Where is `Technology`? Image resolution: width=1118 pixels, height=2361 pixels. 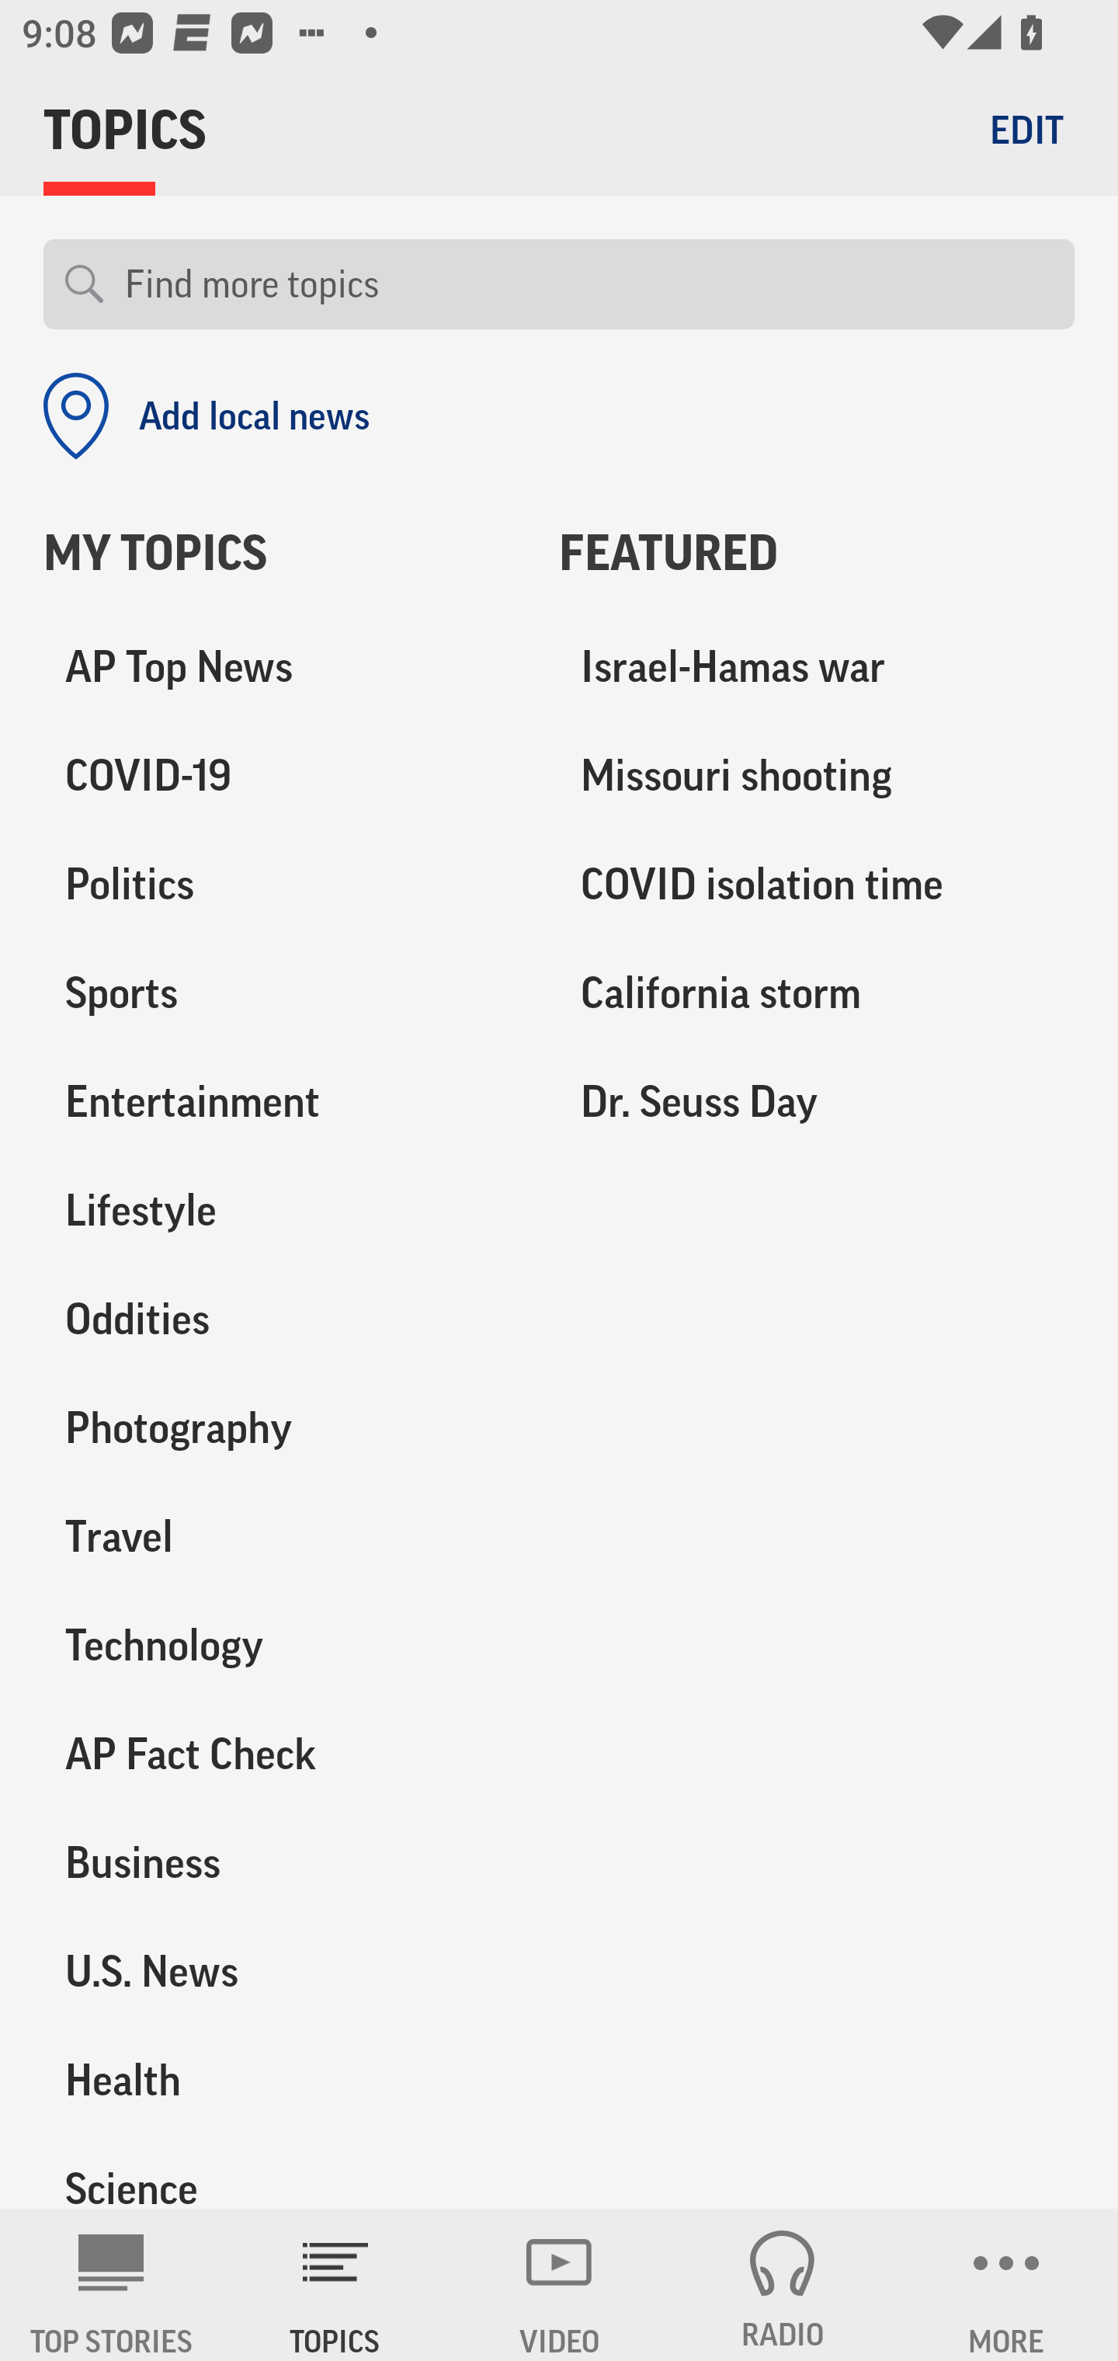 Technology is located at coordinates (279, 1645).